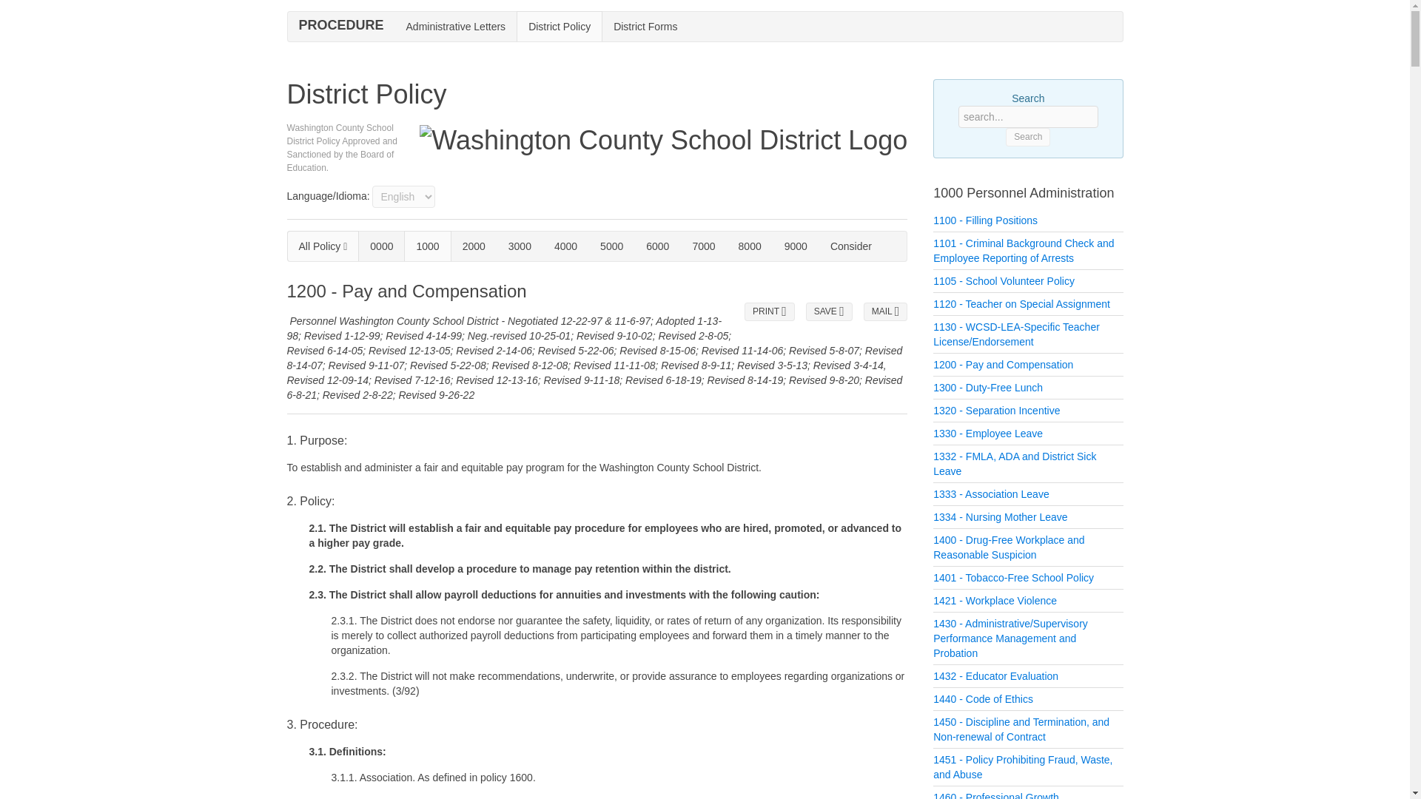 The image size is (1421, 799). Describe the element at coordinates (1008, 547) in the screenshot. I see `1400 - Drug-Free Workplace and Reasonable Suspicion` at that location.